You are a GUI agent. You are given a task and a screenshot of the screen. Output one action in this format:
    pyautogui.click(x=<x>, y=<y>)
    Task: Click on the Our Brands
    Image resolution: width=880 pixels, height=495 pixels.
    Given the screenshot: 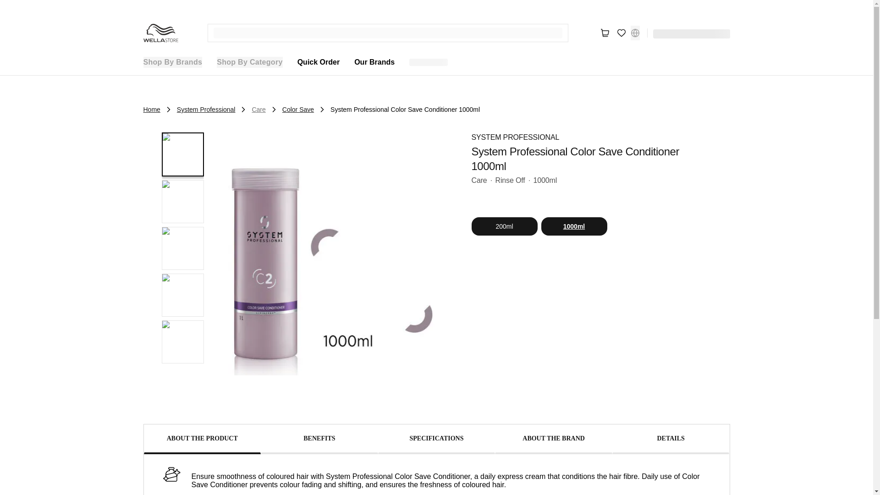 What is the action you would take?
    pyautogui.click(x=374, y=62)
    